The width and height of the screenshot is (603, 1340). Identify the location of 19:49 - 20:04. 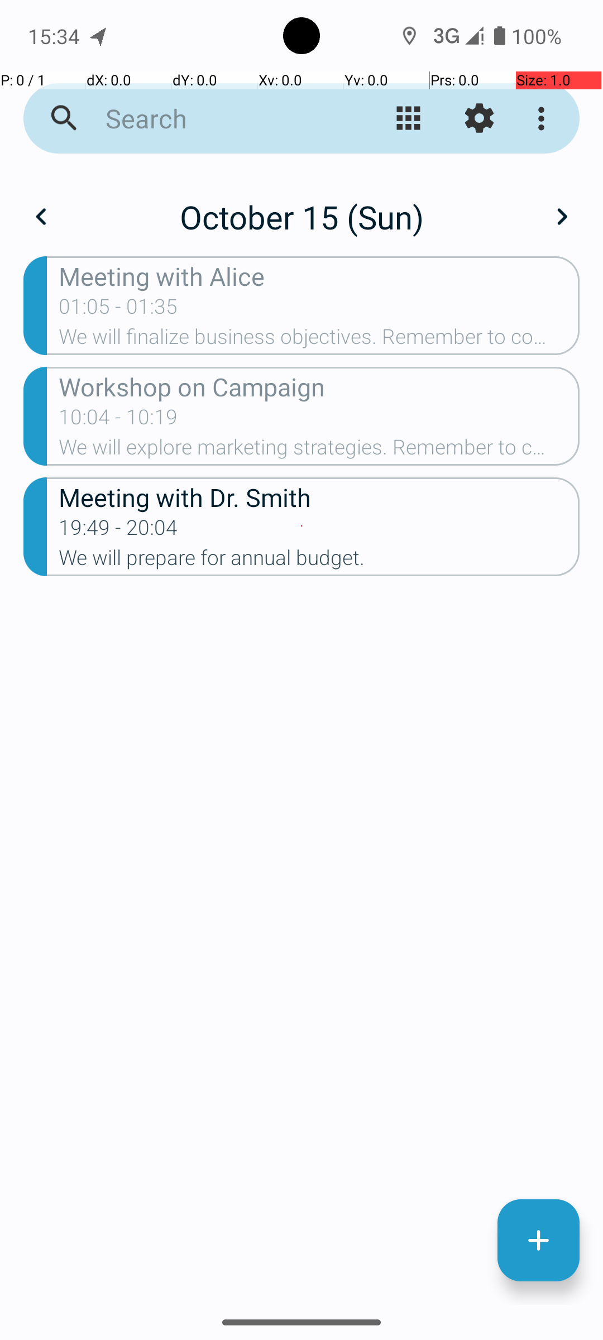
(118, 530).